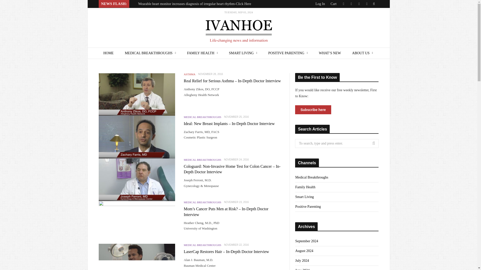  Describe the element at coordinates (238, 28) in the screenshot. I see `Ivanhoe Broadcast News, Inc.` at that location.